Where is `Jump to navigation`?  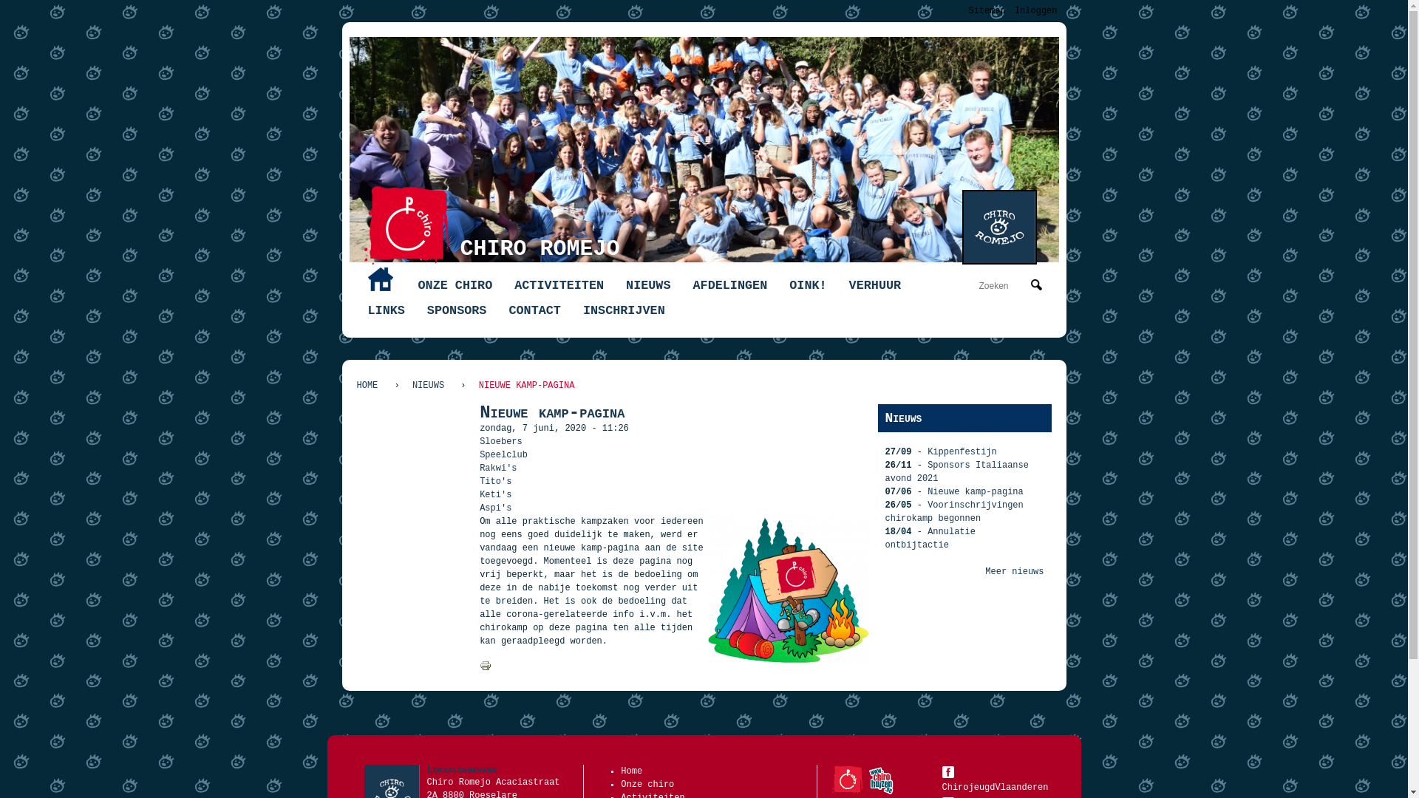 Jump to navigation is located at coordinates (704, 2).